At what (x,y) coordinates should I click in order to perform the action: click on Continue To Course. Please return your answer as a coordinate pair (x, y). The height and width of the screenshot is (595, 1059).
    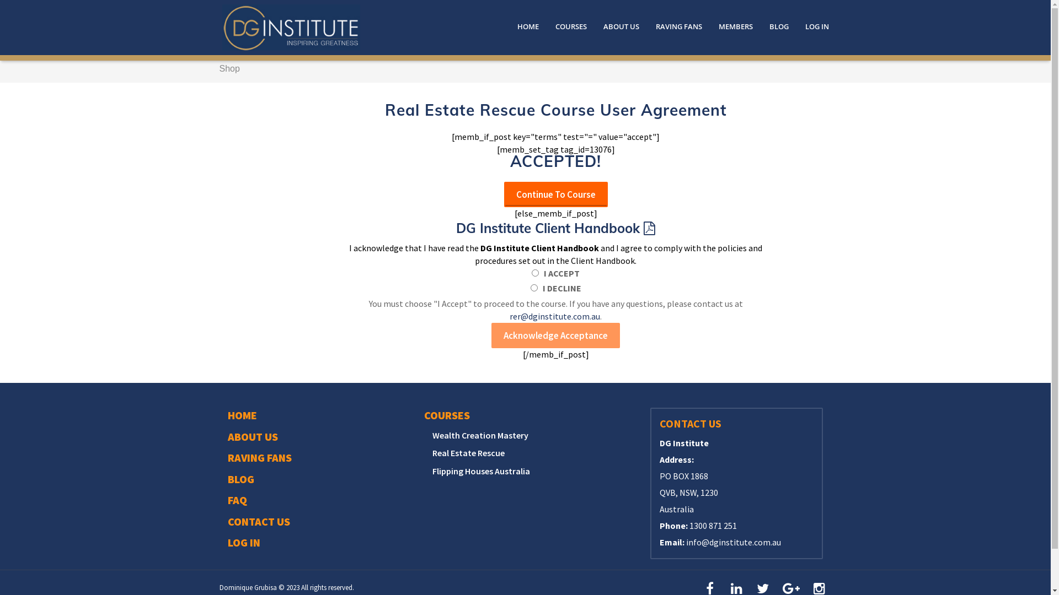
    Looking at the image, I should click on (556, 194).